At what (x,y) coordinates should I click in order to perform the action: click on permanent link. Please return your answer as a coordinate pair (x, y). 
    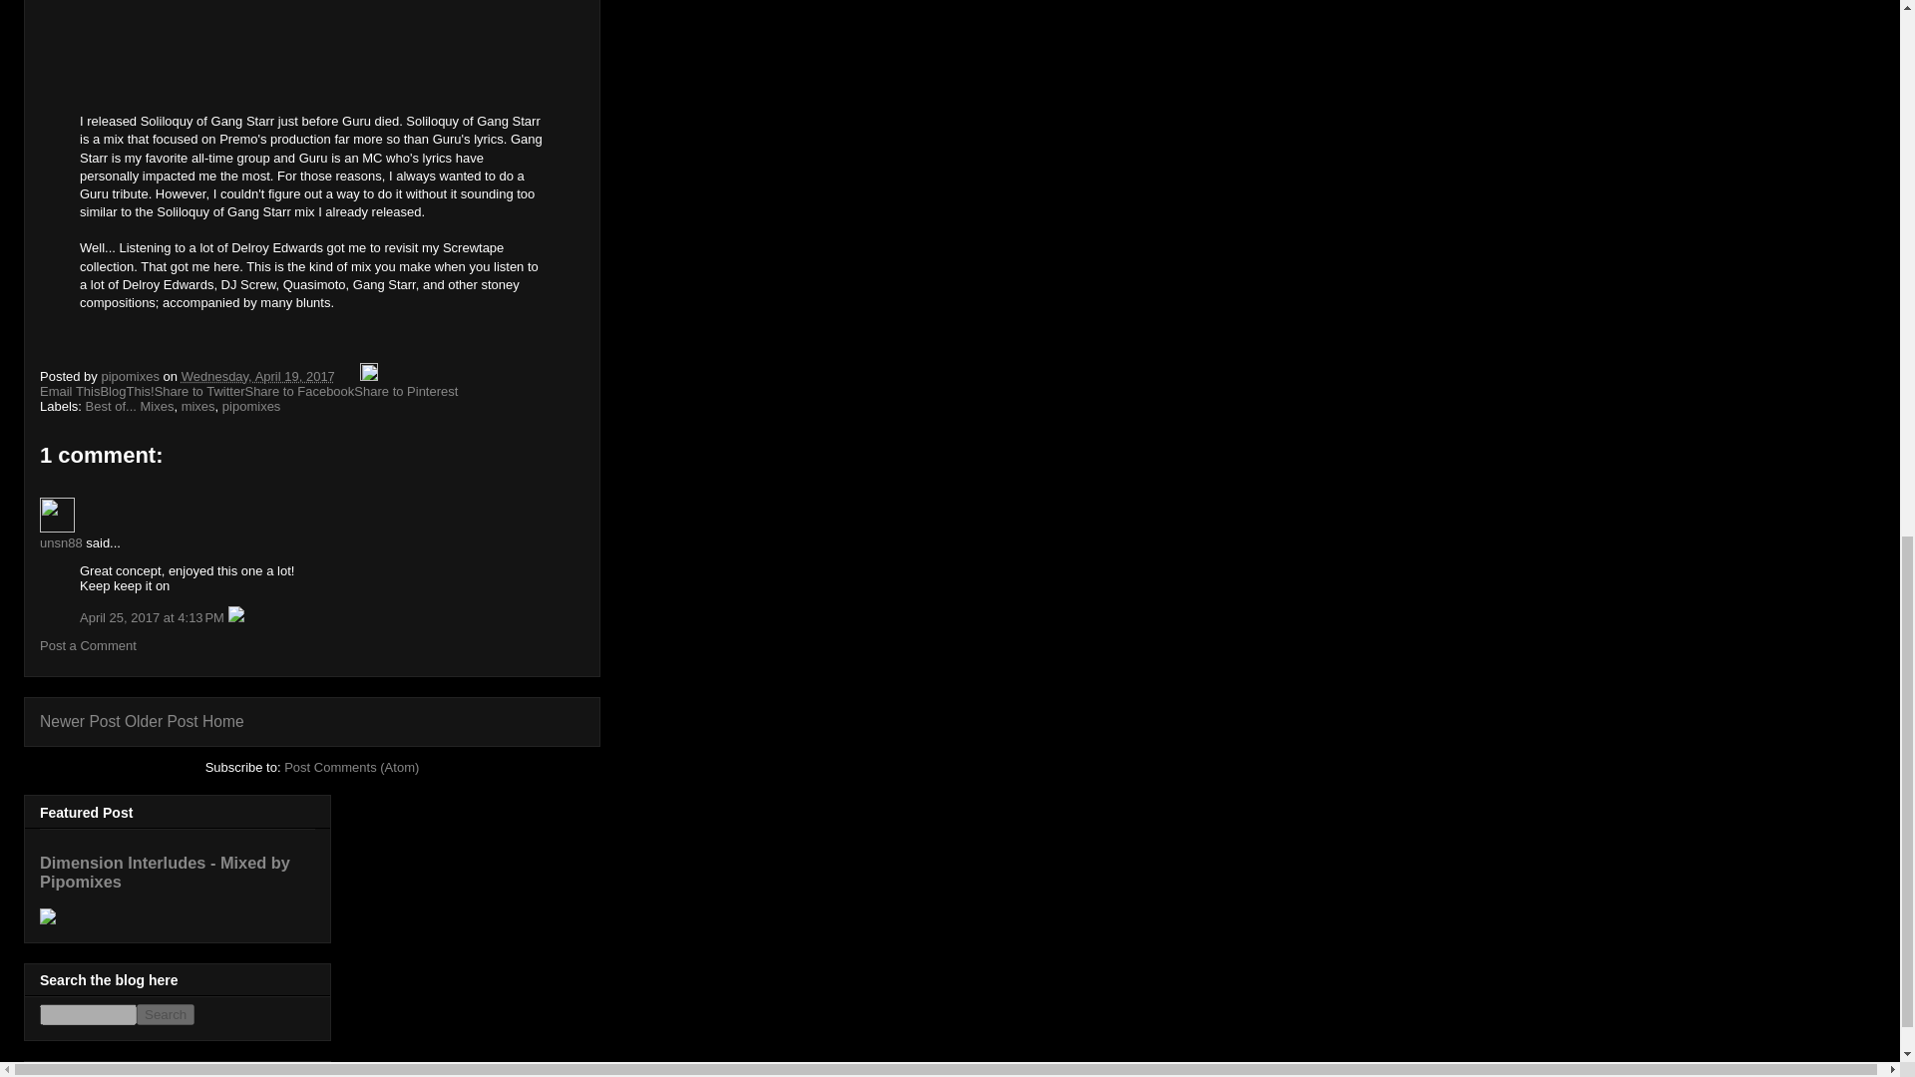
    Looking at the image, I should click on (258, 376).